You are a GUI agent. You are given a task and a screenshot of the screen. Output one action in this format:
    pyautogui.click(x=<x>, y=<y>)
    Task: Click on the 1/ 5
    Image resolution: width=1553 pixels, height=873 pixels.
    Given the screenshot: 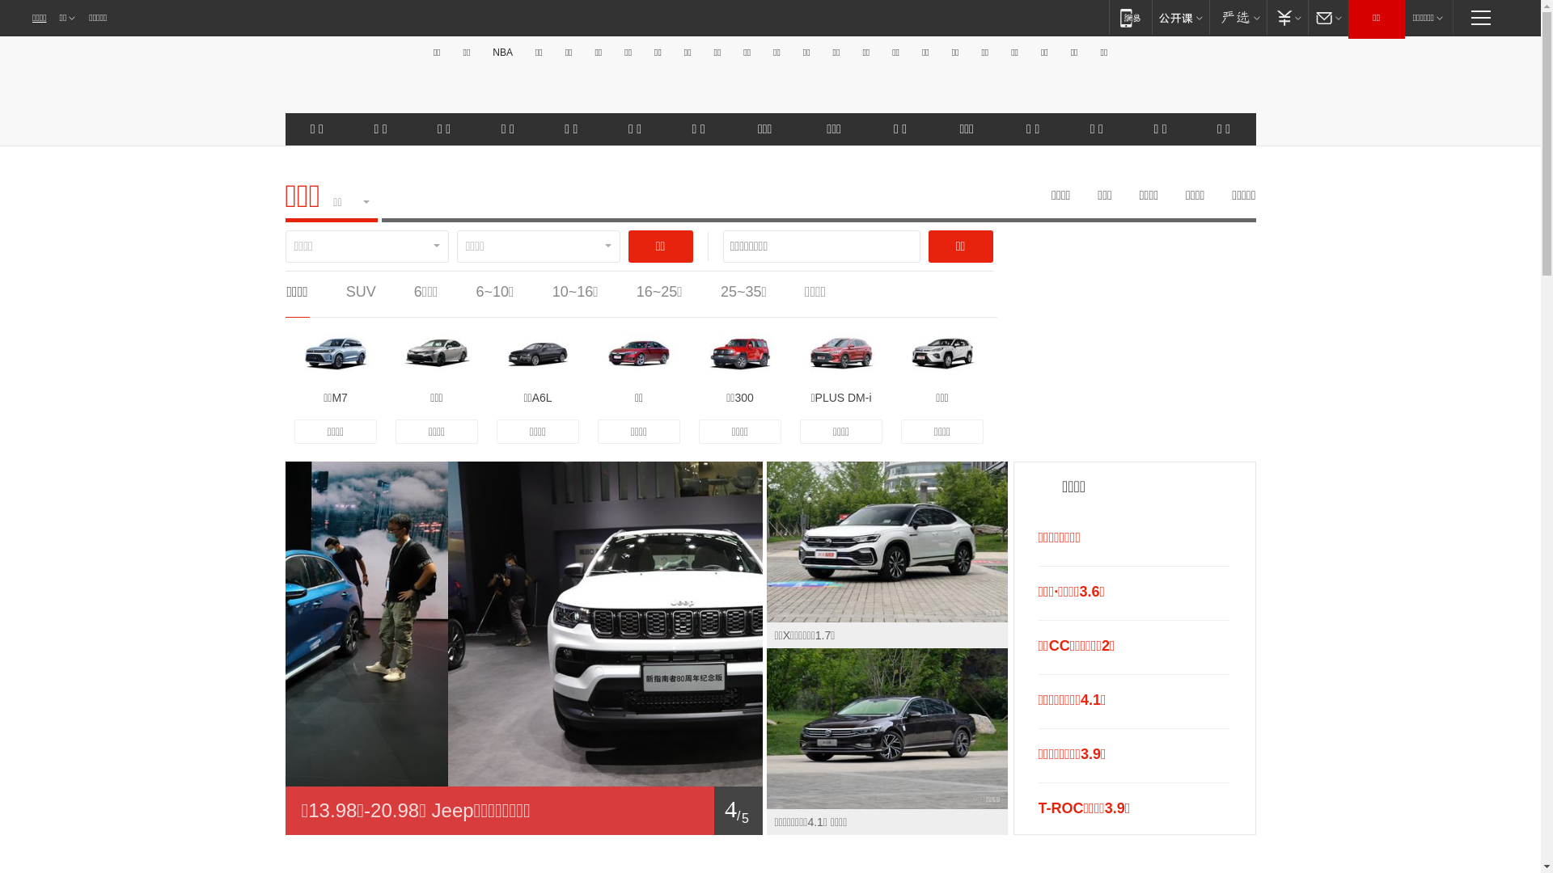 What is the action you would take?
    pyautogui.click(x=523, y=811)
    